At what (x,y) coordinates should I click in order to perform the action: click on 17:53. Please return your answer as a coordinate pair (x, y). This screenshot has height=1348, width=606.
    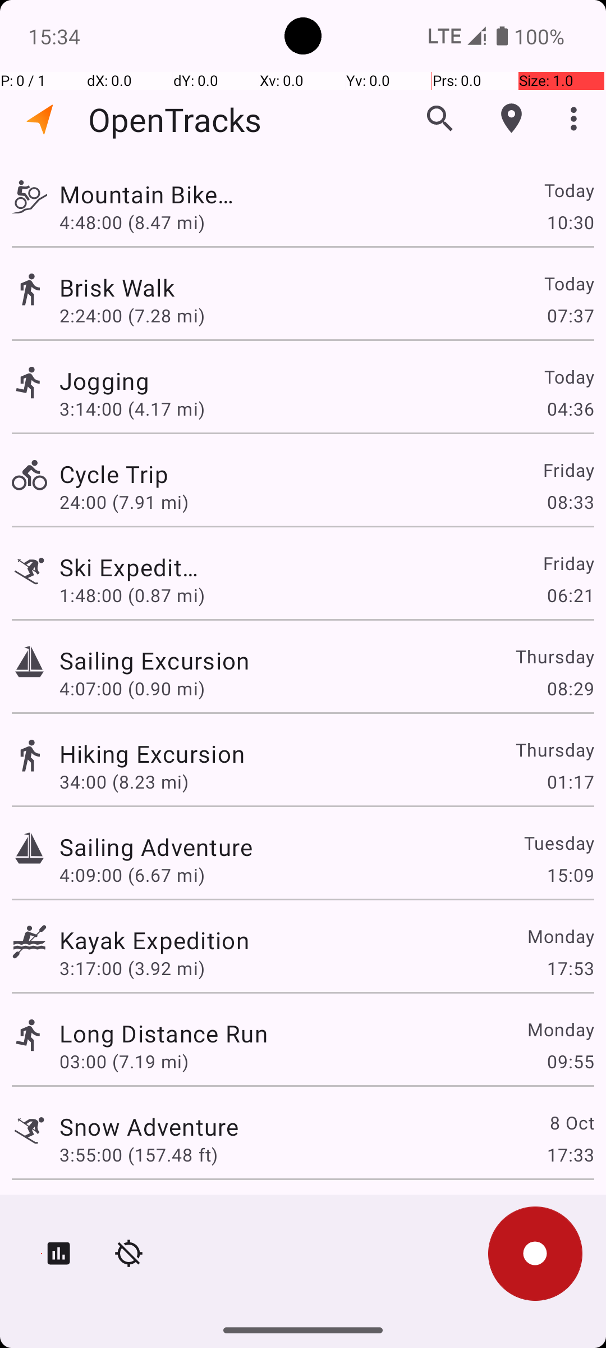
    Looking at the image, I should click on (570, 968).